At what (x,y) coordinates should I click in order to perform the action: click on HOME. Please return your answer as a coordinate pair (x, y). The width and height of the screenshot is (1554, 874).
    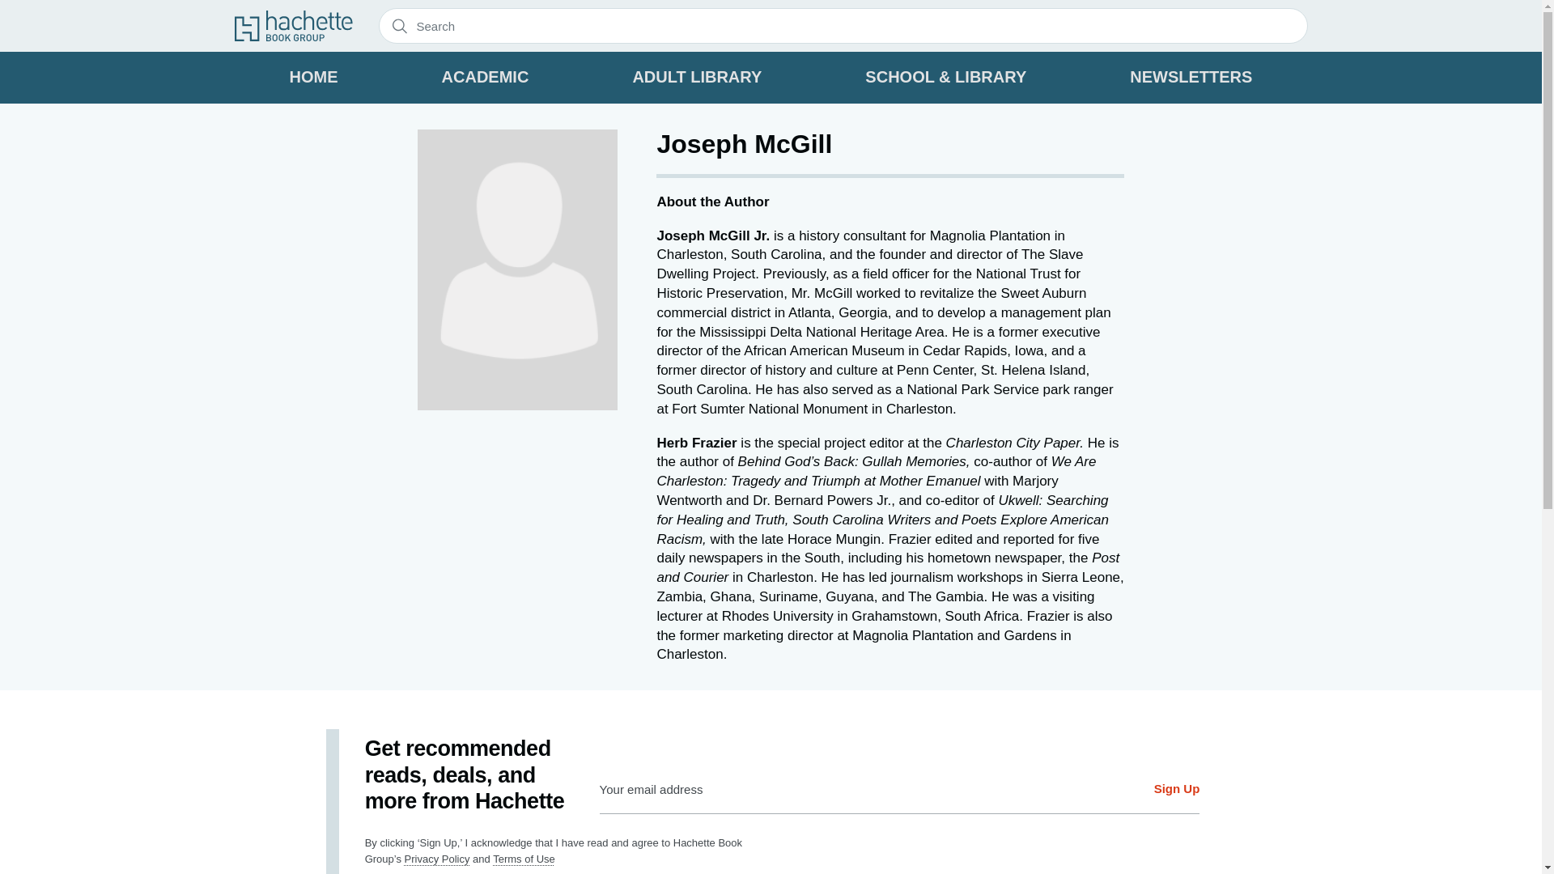
    Looking at the image, I should click on (314, 78).